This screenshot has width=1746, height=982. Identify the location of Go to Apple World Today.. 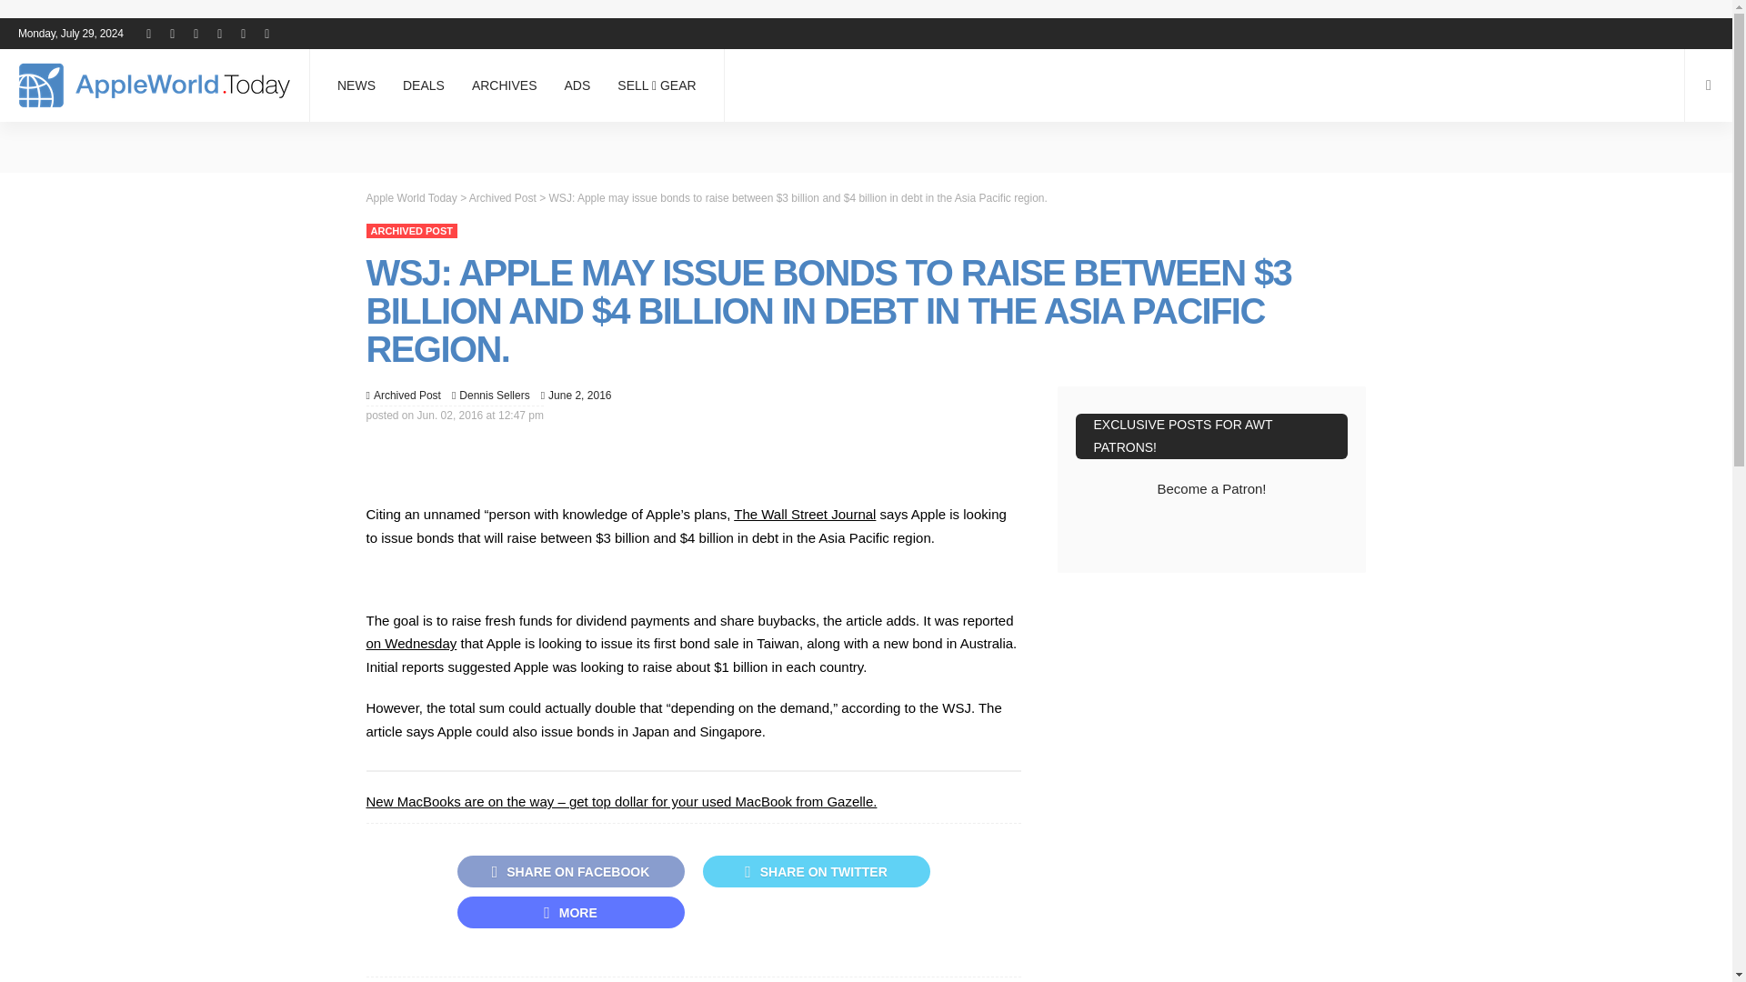
(410, 196).